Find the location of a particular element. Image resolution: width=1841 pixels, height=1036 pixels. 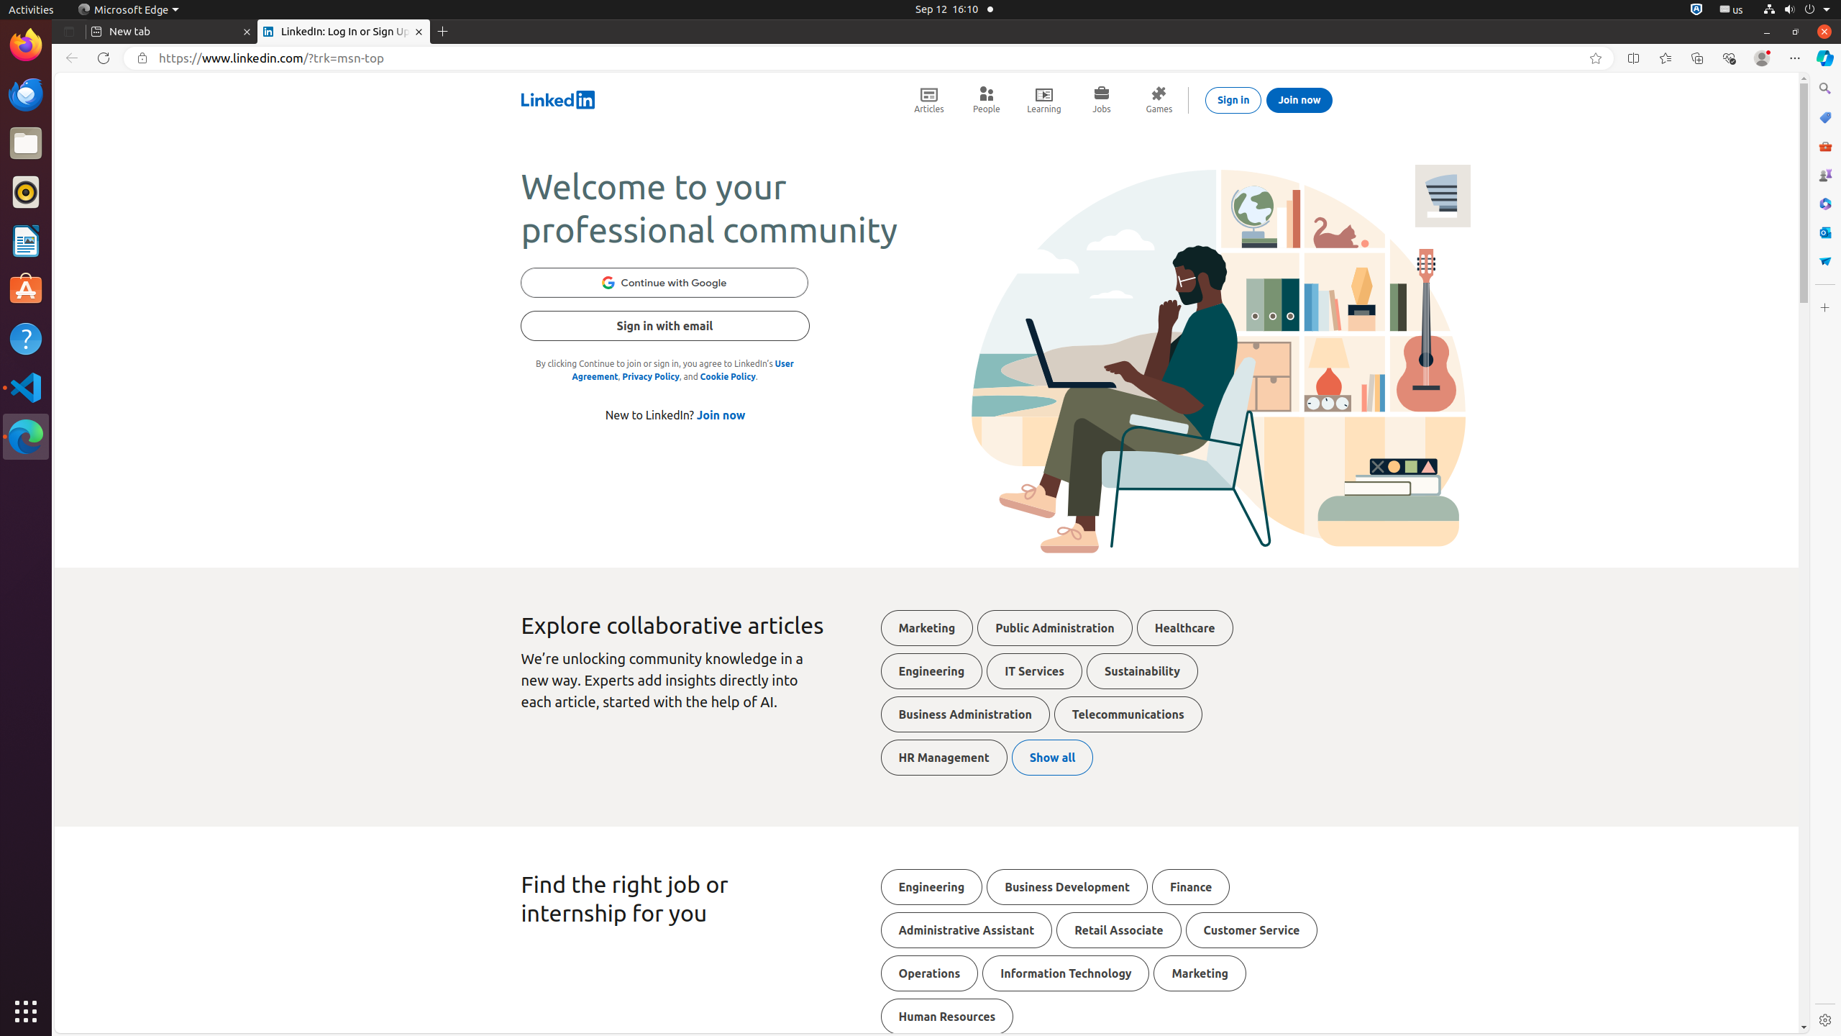

Visual Studio Code is located at coordinates (26, 387).